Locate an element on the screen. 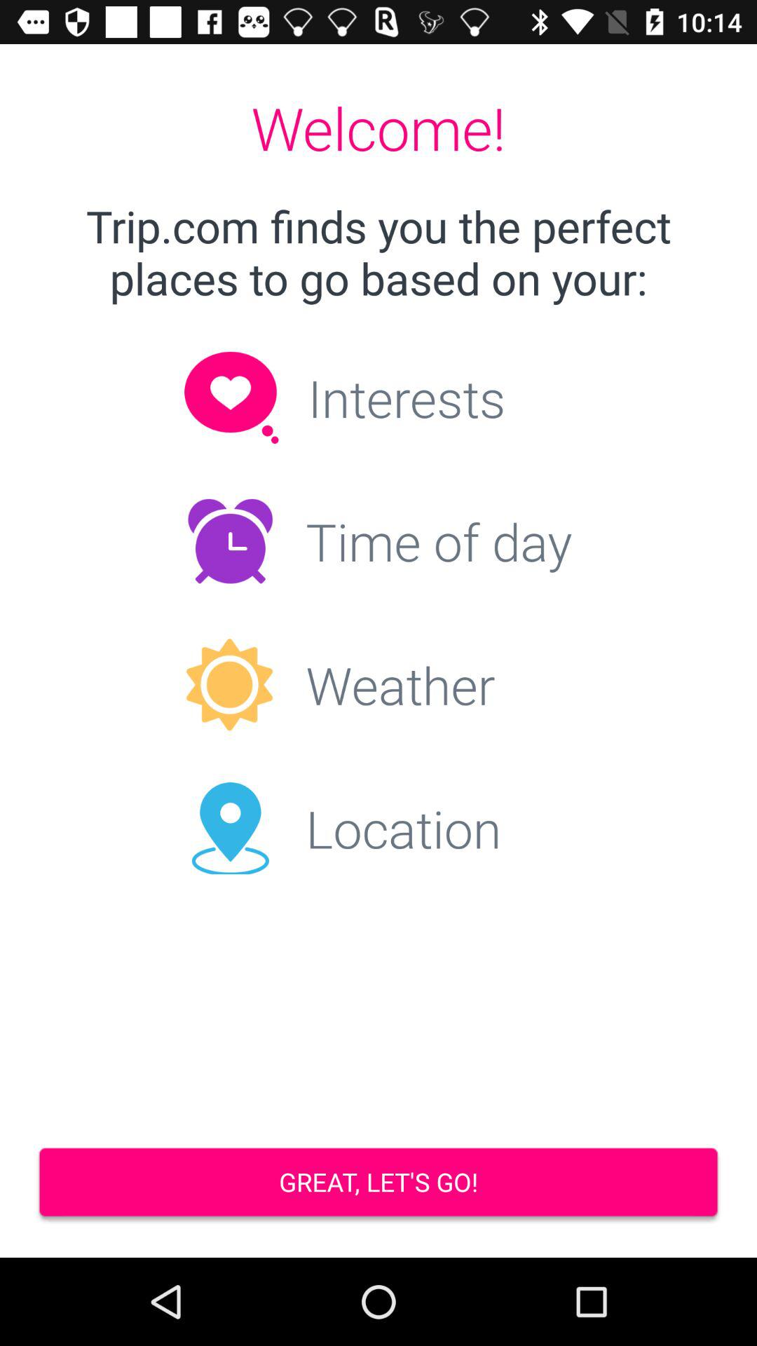 Image resolution: width=757 pixels, height=1346 pixels. scroll to the great let s is located at coordinates (378, 1183).